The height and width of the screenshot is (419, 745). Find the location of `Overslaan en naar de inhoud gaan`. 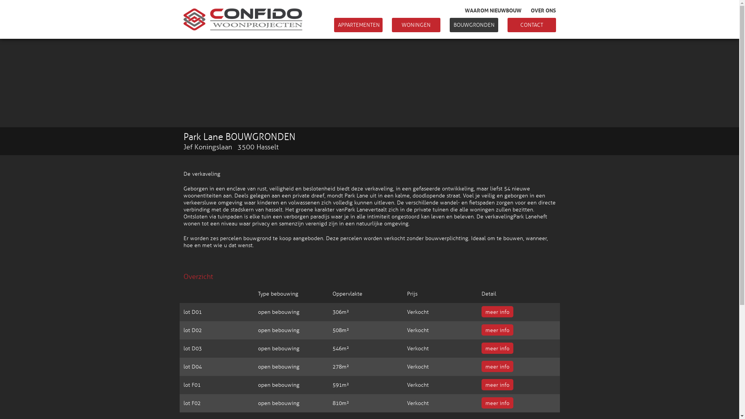

Overslaan en naar de inhoud gaan is located at coordinates (42, 0).